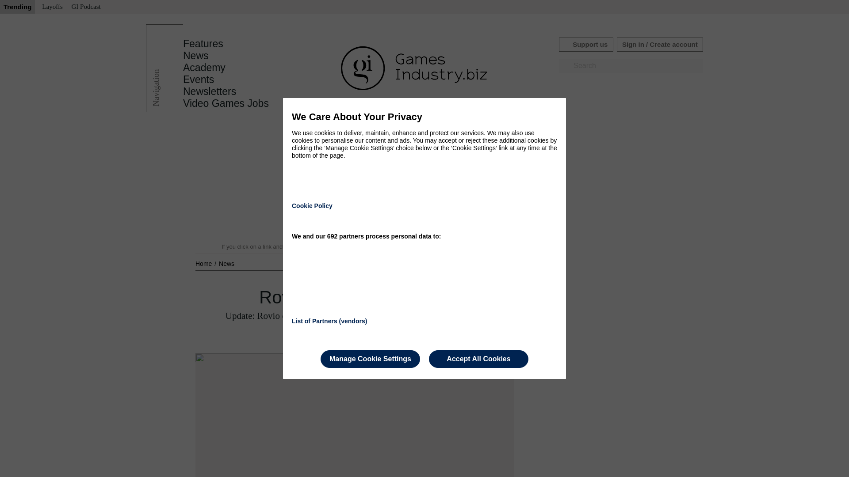  What do you see at coordinates (204, 263) in the screenshot?
I see `Home` at bounding box center [204, 263].